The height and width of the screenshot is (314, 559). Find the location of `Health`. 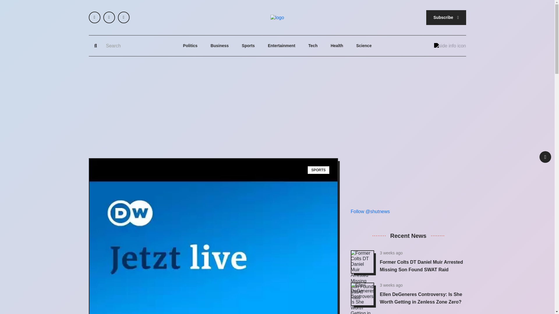

Health is located at coordinates (337, 46).